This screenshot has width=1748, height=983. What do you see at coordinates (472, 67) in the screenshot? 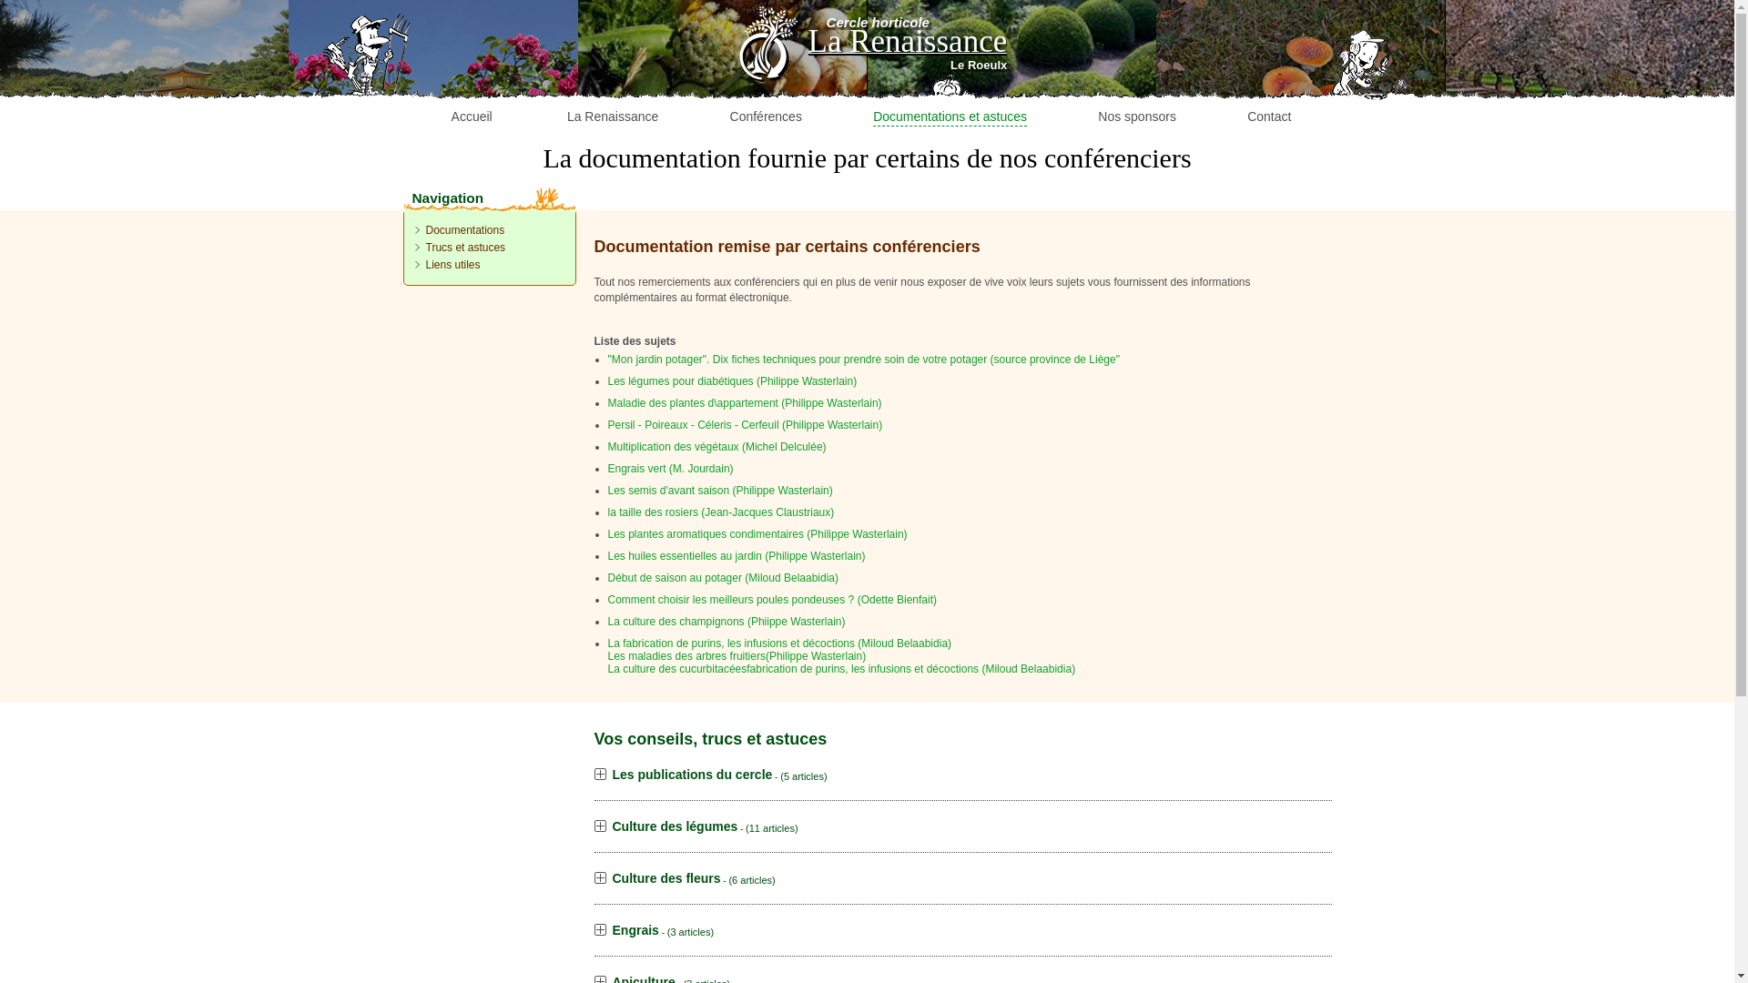
I see `Accueil` at bounding box center [472, 67].